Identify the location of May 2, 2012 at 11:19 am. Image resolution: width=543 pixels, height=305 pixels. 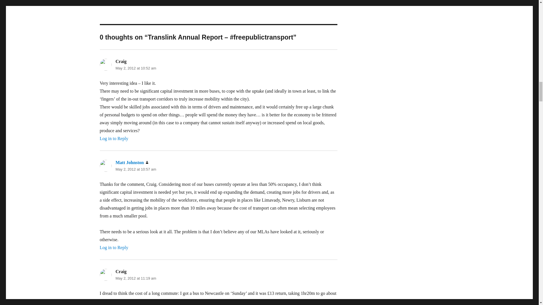
(136, 278).